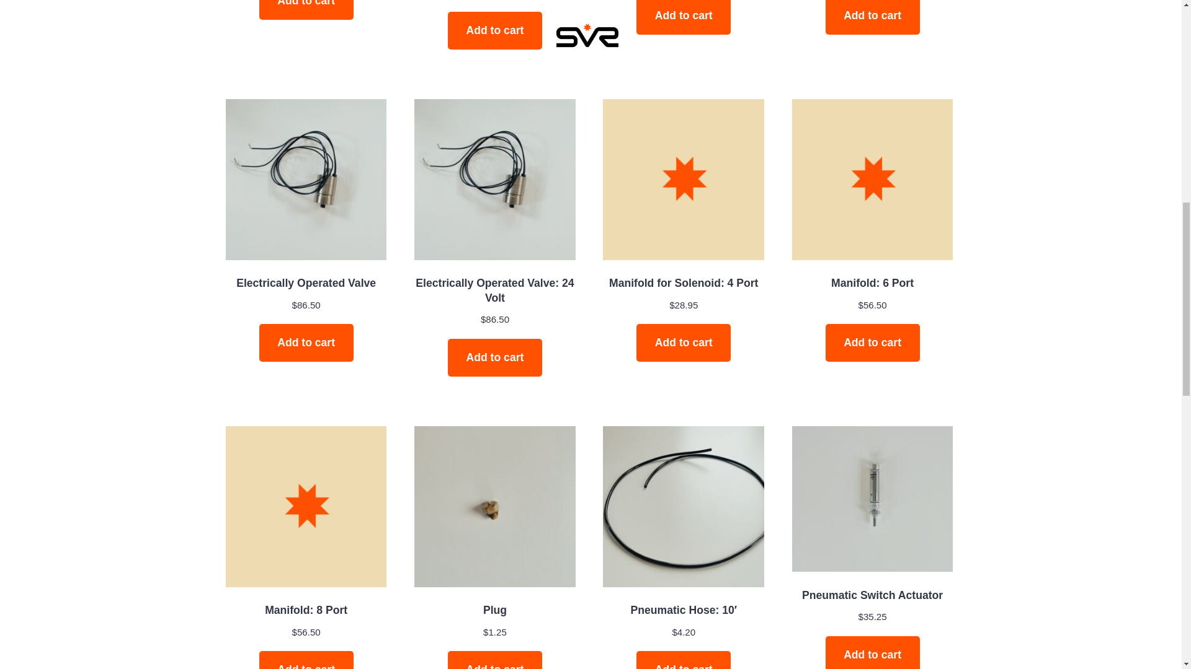 The width and height of the screenshot is (1191, 669). What do you see at coordinates (872, 17) in the screenshot?
I see `Add to cart` at bounding box center [872, 17].